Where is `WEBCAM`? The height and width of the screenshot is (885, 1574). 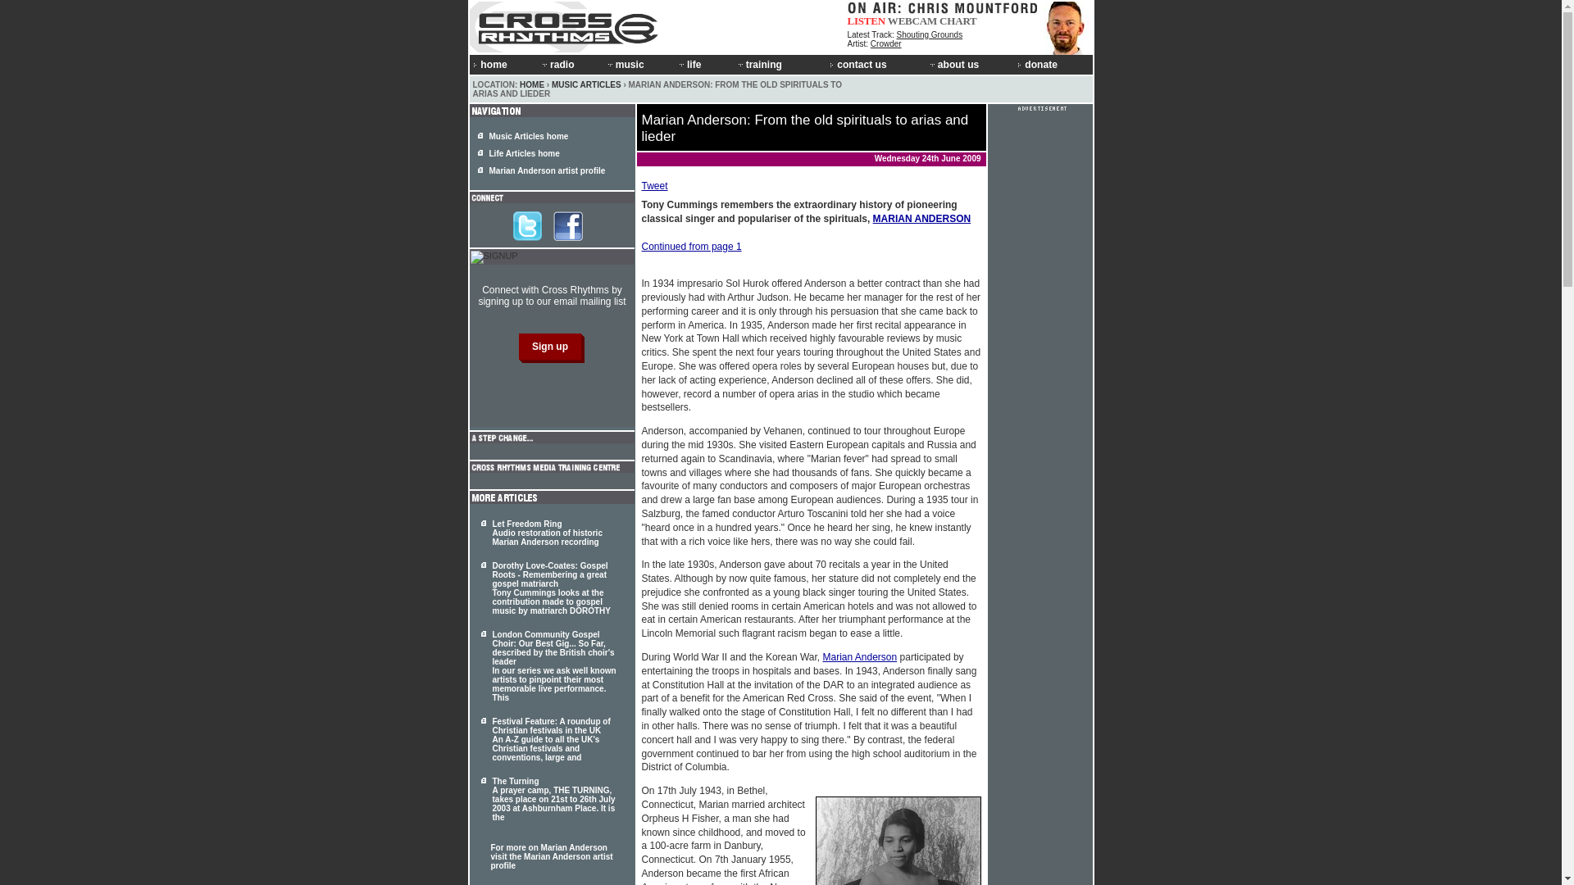 WEBCAM is located at coordinates (912, 21).